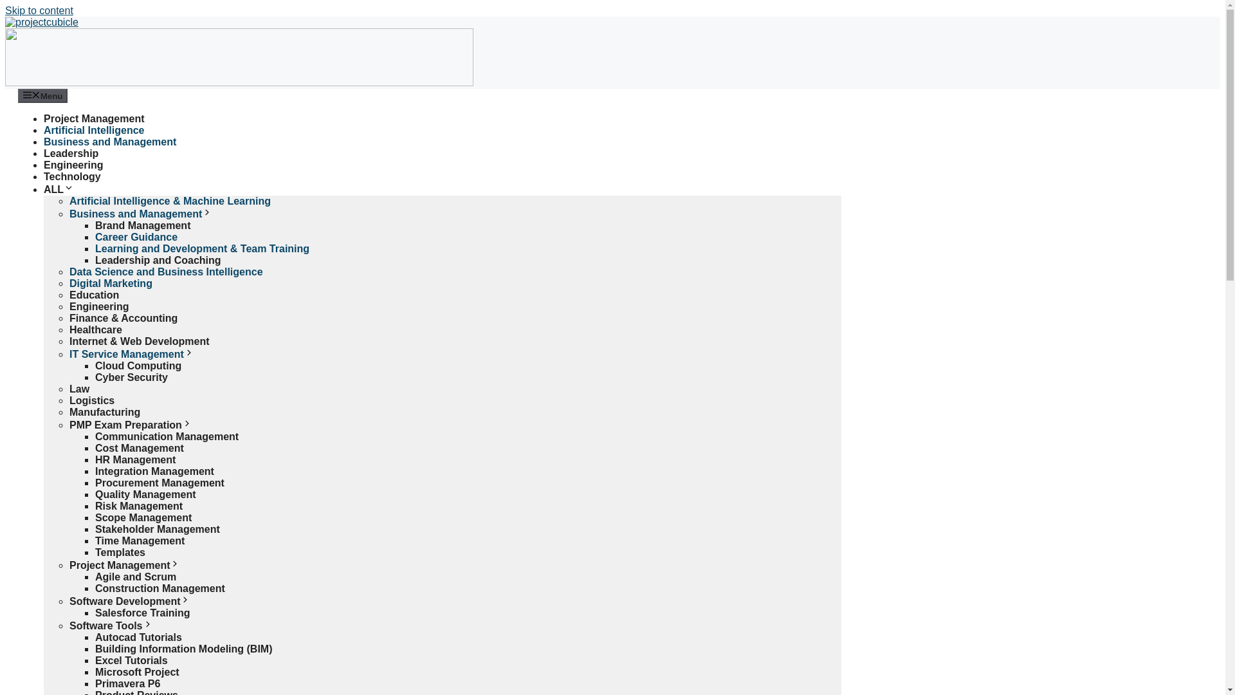  I want to click on Skip to content, so click(39, 10).